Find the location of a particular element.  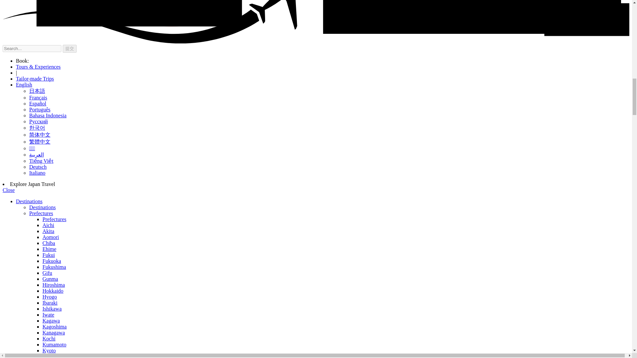

Prefectures is located at coordinates (41, 213).